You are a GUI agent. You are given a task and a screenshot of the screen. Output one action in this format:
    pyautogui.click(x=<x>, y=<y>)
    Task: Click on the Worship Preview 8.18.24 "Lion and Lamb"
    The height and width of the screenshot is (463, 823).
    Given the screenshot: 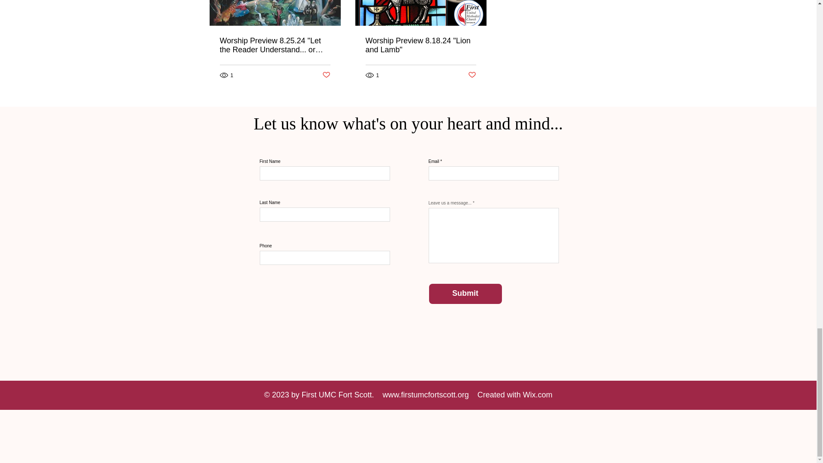 What is the action you would take?
    pyautogui.click(x=420, y=45)
    